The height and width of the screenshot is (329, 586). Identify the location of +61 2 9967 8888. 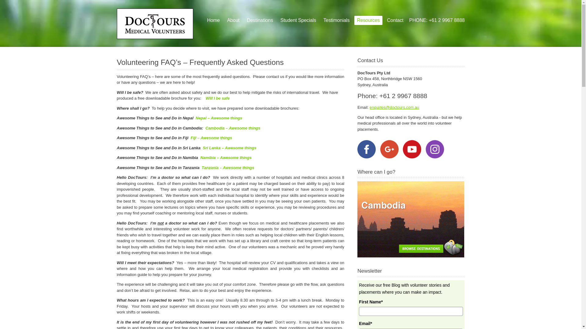
(447, 20).